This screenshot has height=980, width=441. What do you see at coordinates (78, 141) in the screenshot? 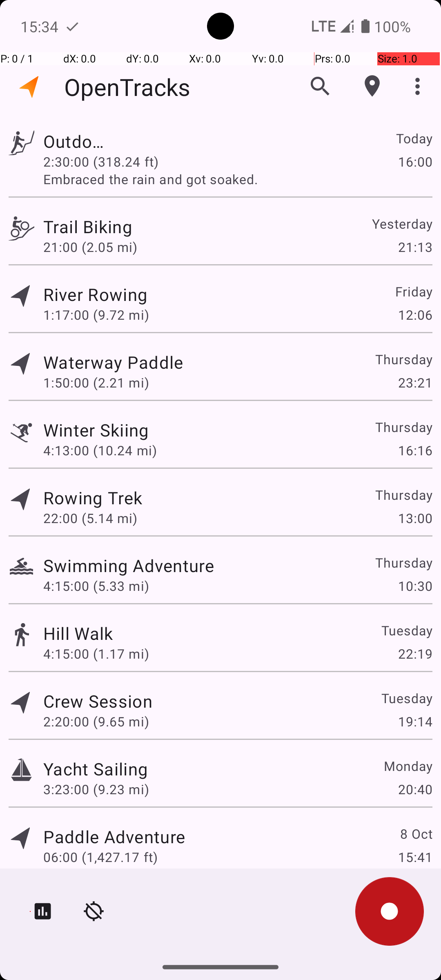
I see `Outdoor Adventure` at bounding box center [78, 141].